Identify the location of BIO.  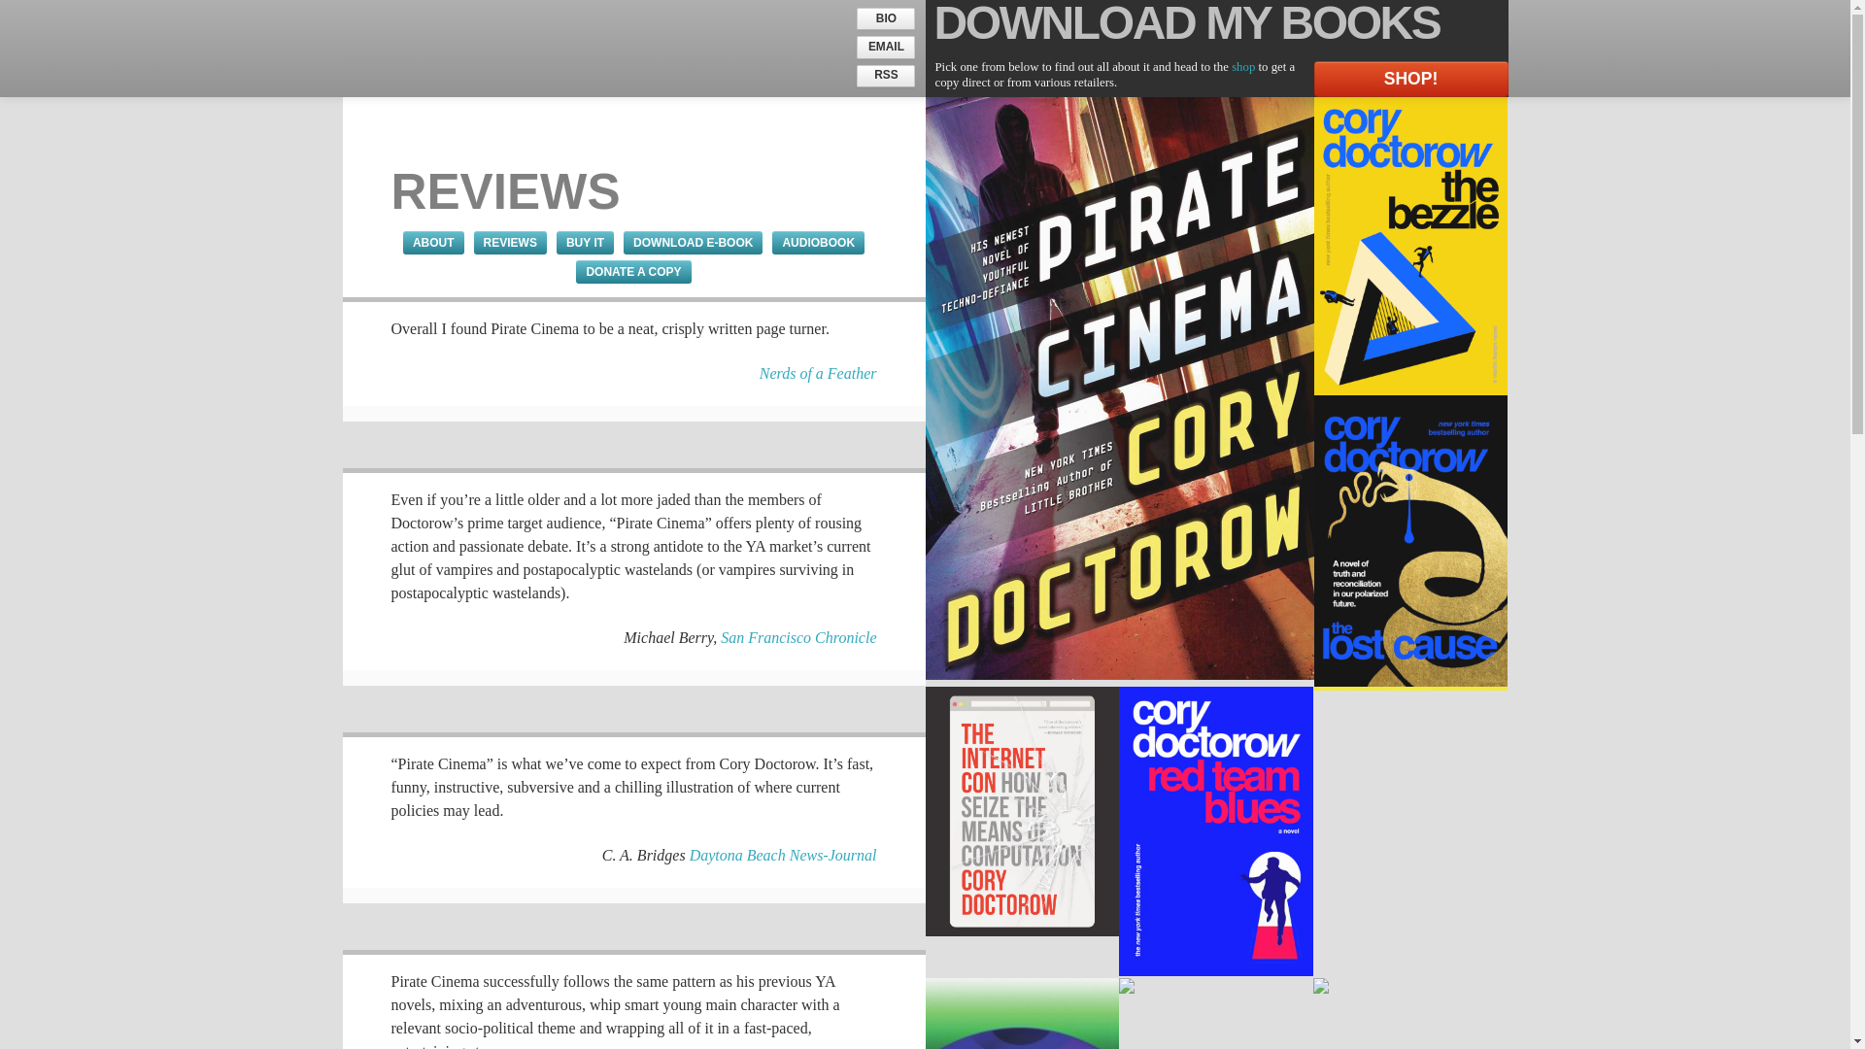
(886, 18).